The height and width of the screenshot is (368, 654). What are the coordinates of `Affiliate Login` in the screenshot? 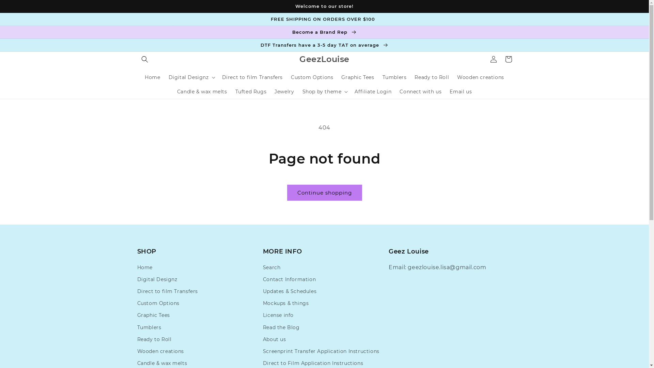 It's located at (373, 92).